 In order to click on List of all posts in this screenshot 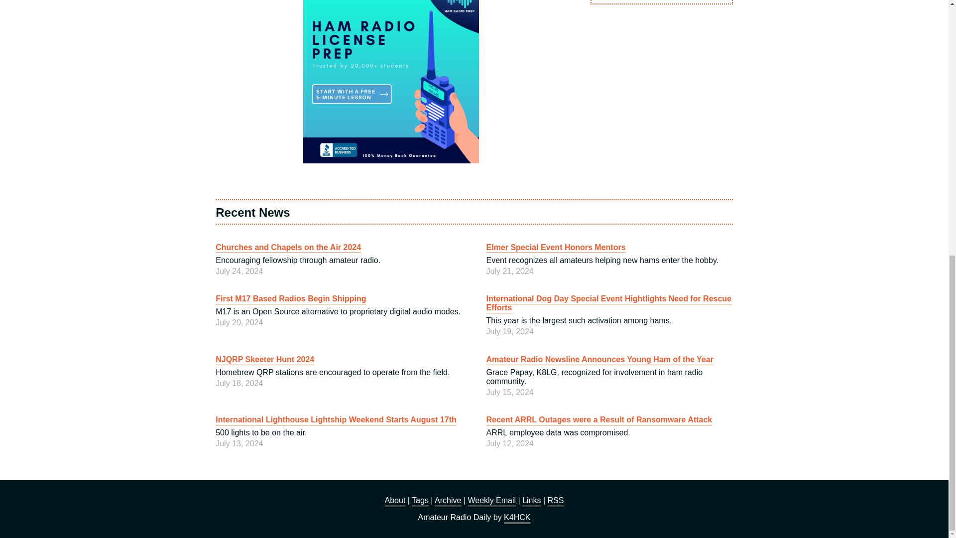, I will do `click(448, 500)`.